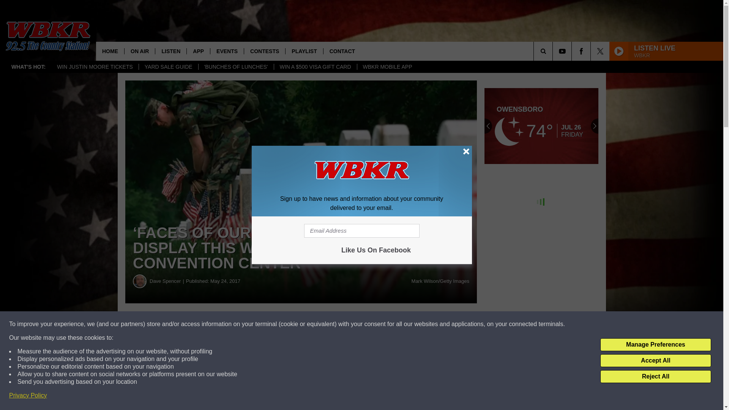 The height and width of the screenshot is (410, 729). Describe the element at coordinates (198, 51) in the screenshot. I see `APP` at that location.